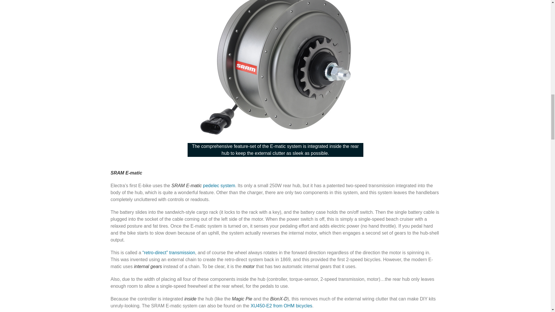 This screenshot has width=555, height=312. What do you see at coordinates (279, 299) in the screenshot?
I see `BionX-D` at bounding box center [279, 299].